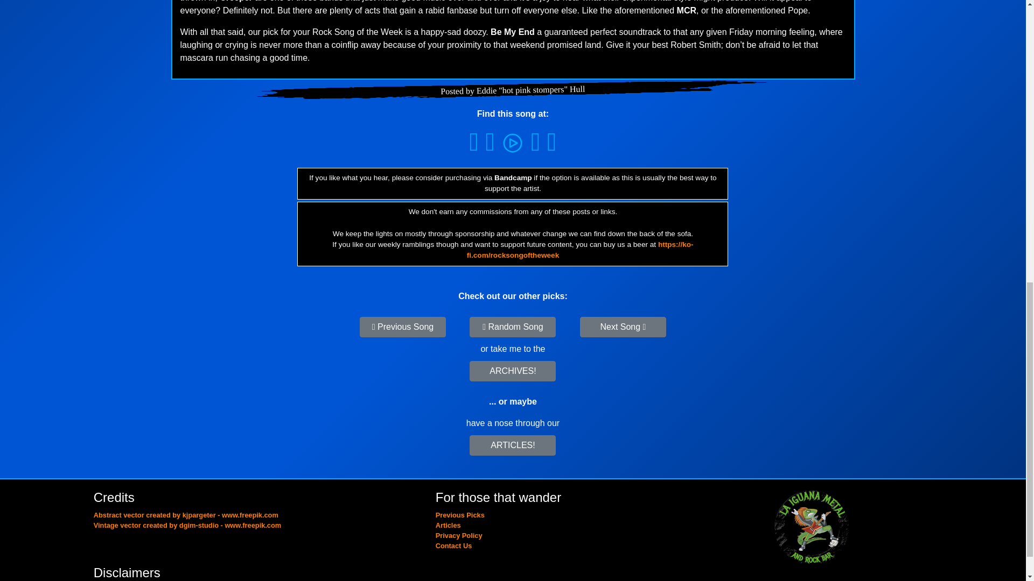 Image resolution: width=1034 pixels, height=581 pixels. What do you see at coordinates (513, 445) in the screenshot?
I see `ARTICLES!` at bounding box center [513, 445].